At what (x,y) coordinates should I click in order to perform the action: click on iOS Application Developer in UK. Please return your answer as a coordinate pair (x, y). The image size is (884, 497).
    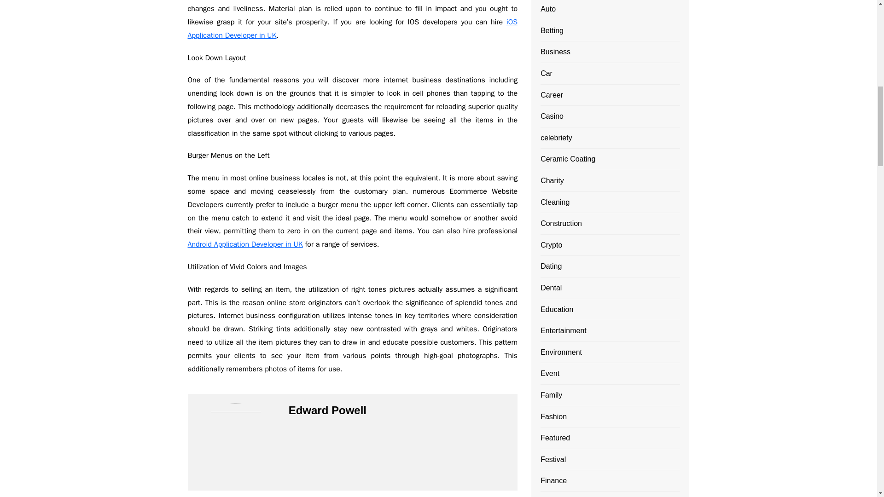
    Looking at the image, I should click on (353, 29).